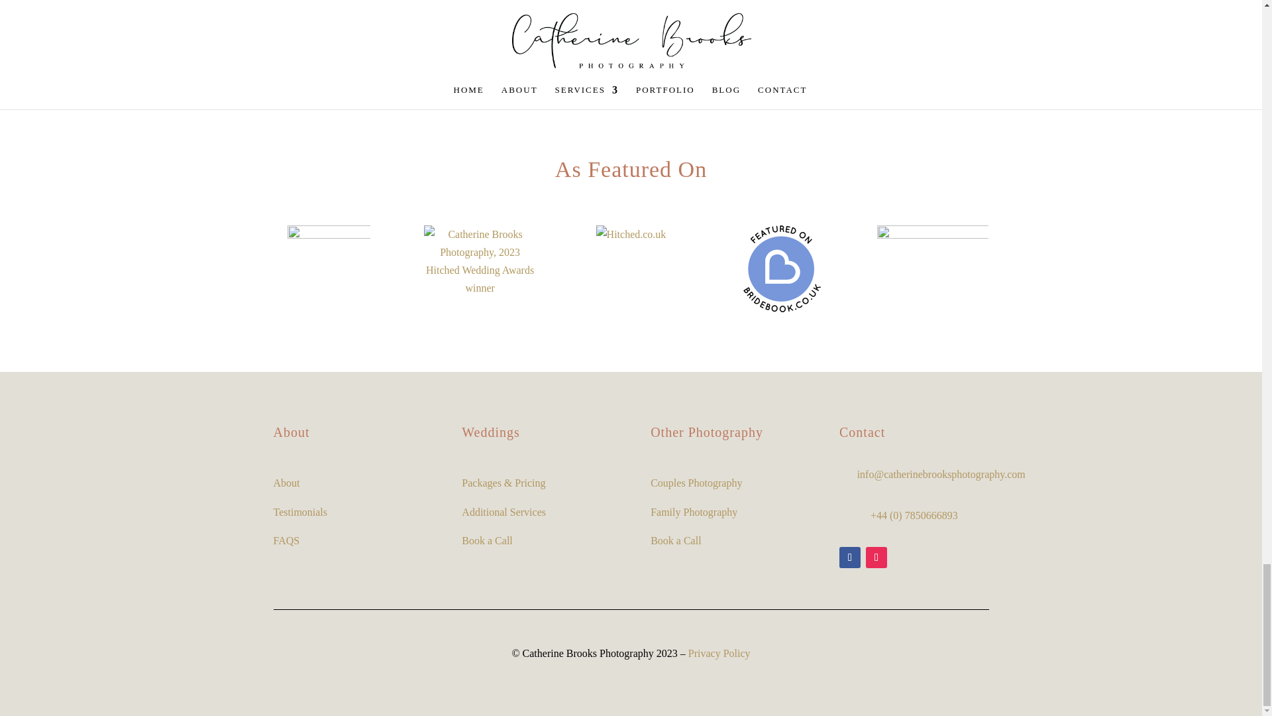  Describe the element at coordinates (933, 280) in the screenshot. I see `Wedding Photographer The Wedding Business Club` at that location.